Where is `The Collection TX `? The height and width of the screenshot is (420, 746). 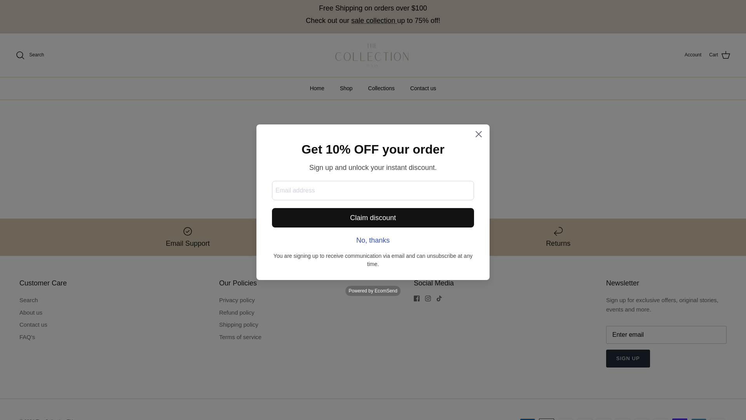 The Collection TX  is located at coordinates (373, 55).